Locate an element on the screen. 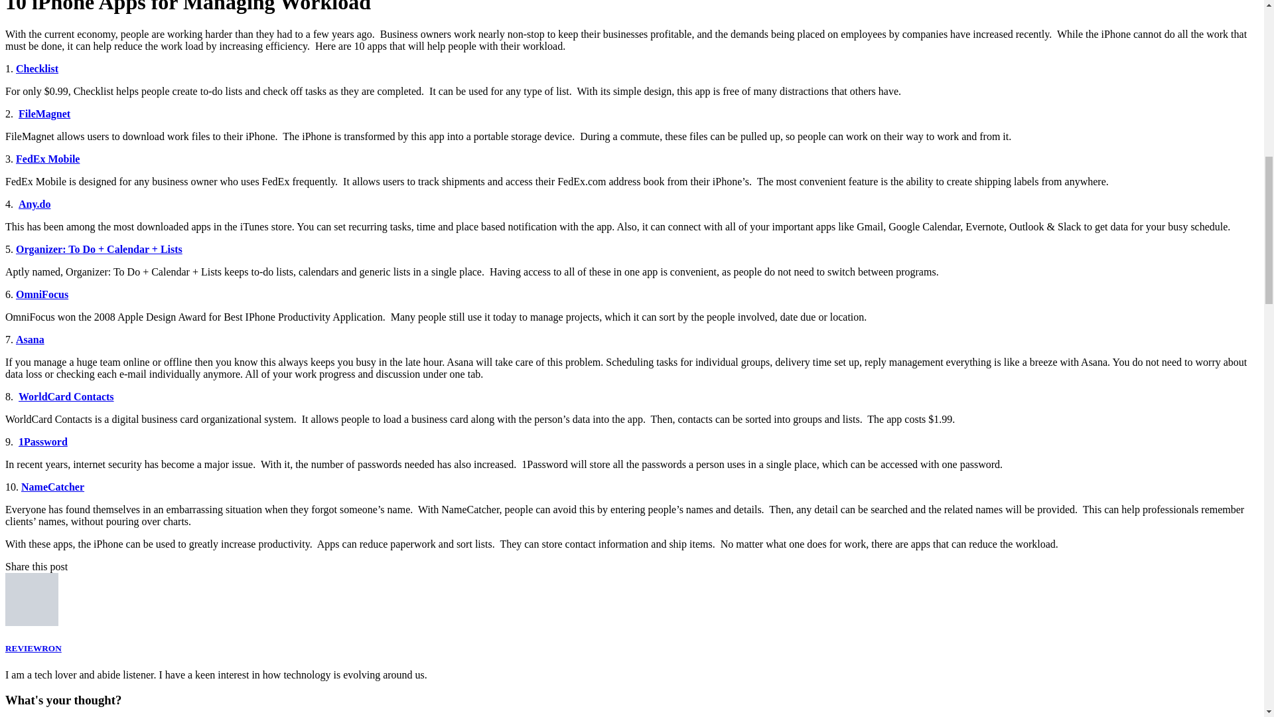 This screenshot has height=717, width=1274. Gravatar for REVIEWRON is located at coordinates (32, 599).